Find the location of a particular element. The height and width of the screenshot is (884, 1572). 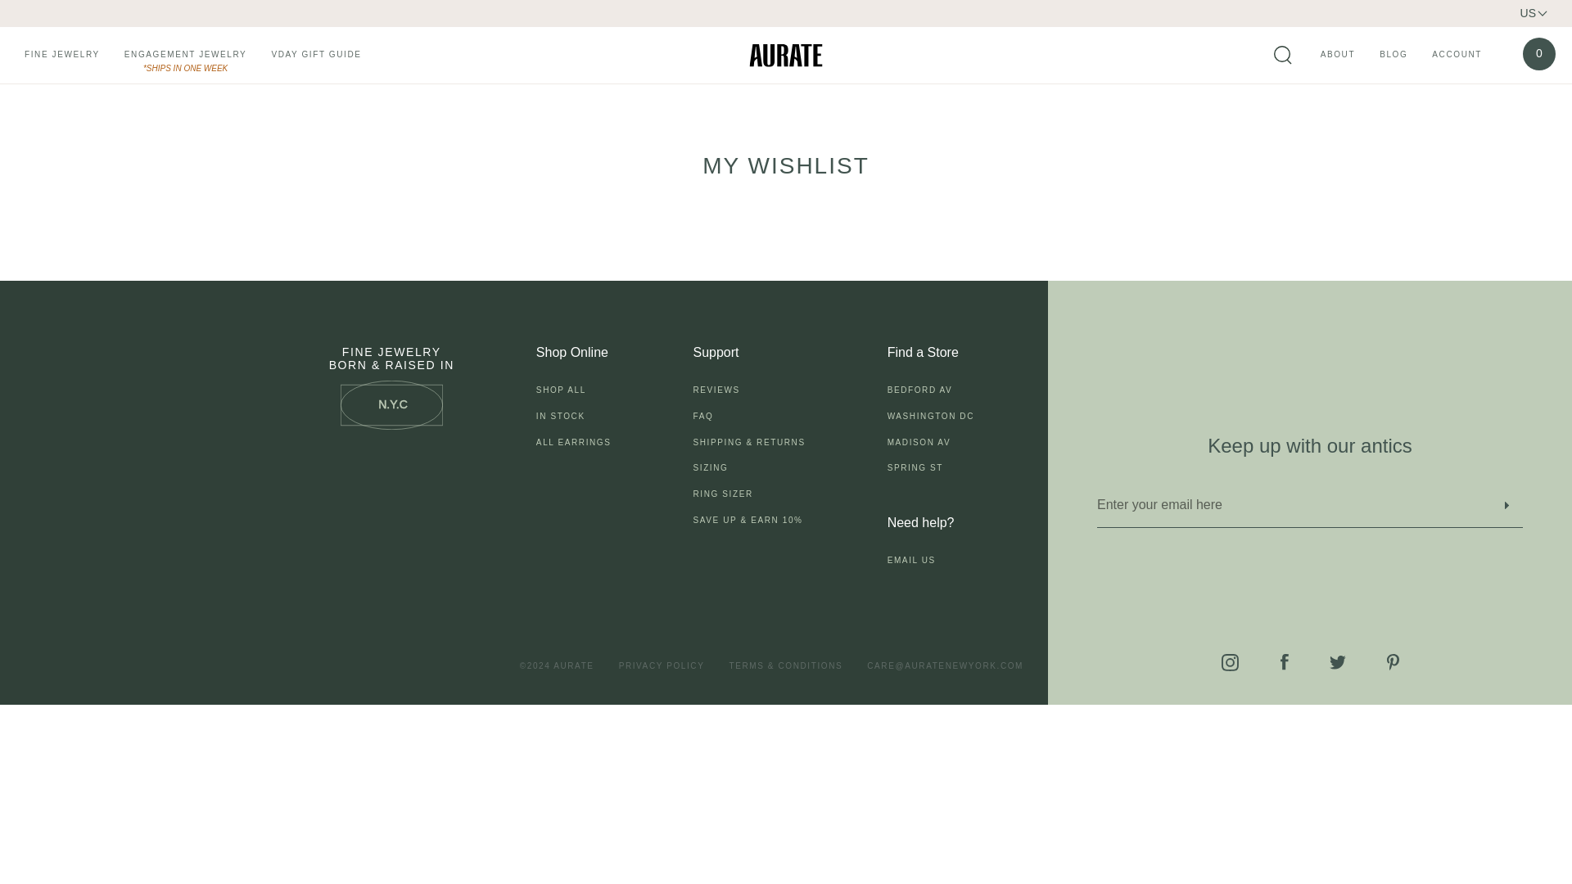

0 is located at coordinates (1539, 54).